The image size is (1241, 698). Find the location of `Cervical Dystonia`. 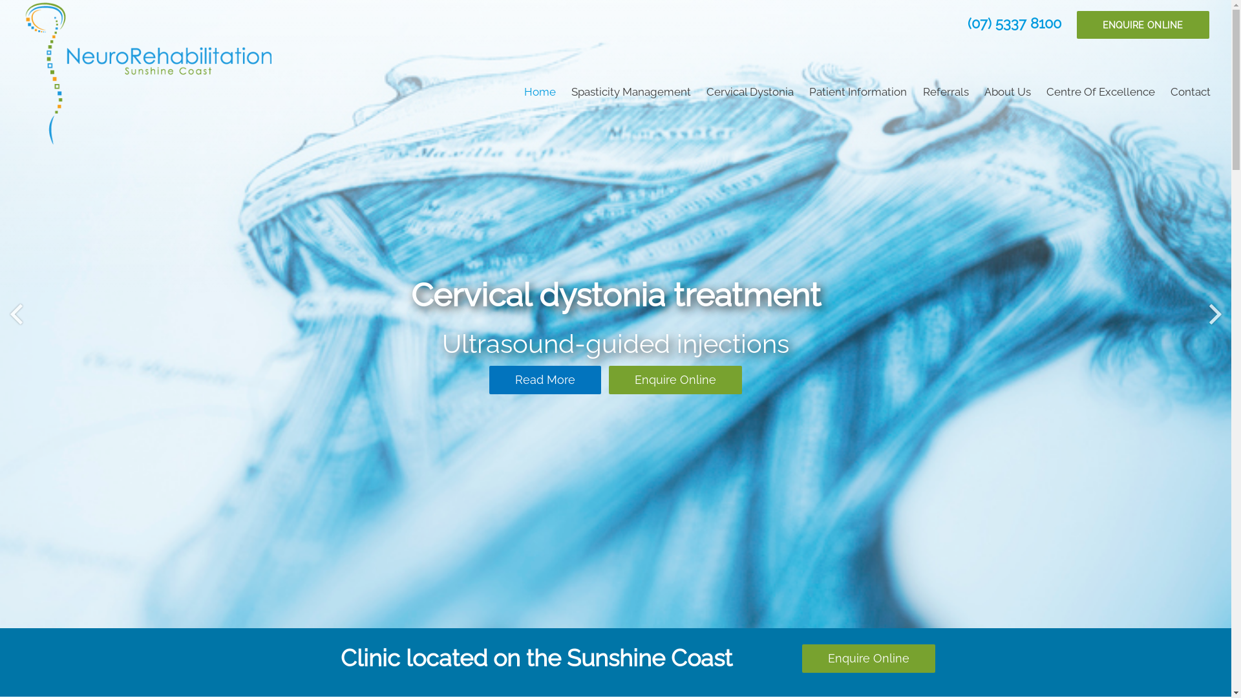

Cervical Dystonia is located at coordinates (750, 92).